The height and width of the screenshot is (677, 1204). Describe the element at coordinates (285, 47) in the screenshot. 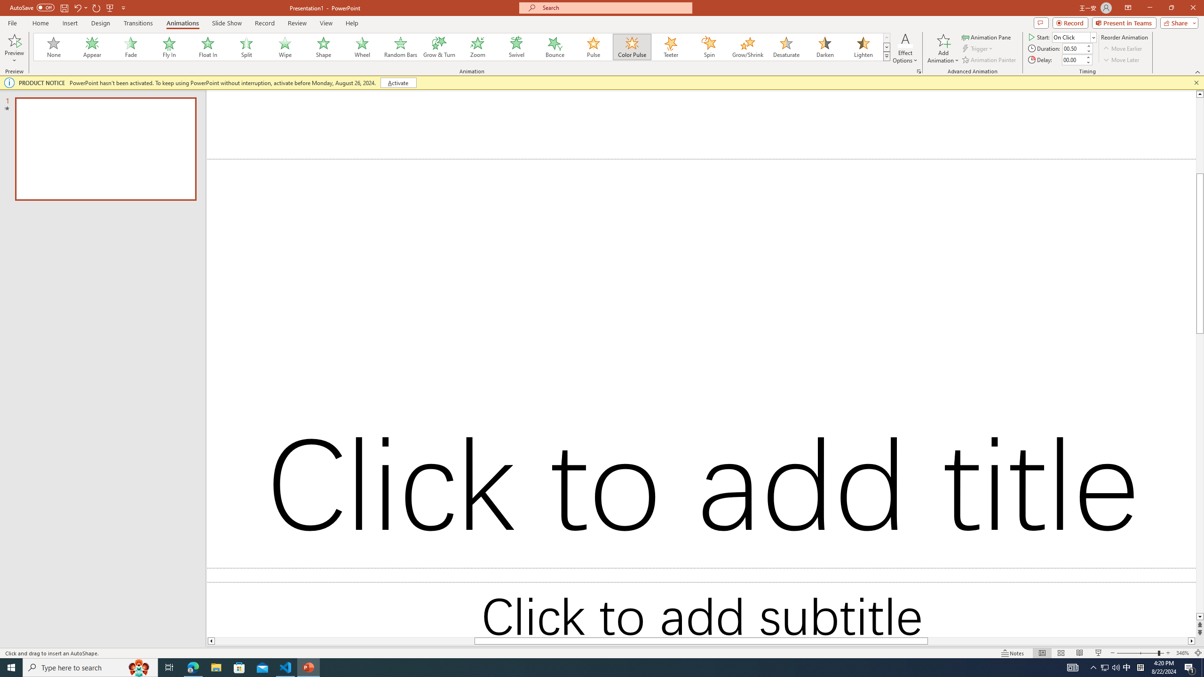

I see `Wipe` at that location.